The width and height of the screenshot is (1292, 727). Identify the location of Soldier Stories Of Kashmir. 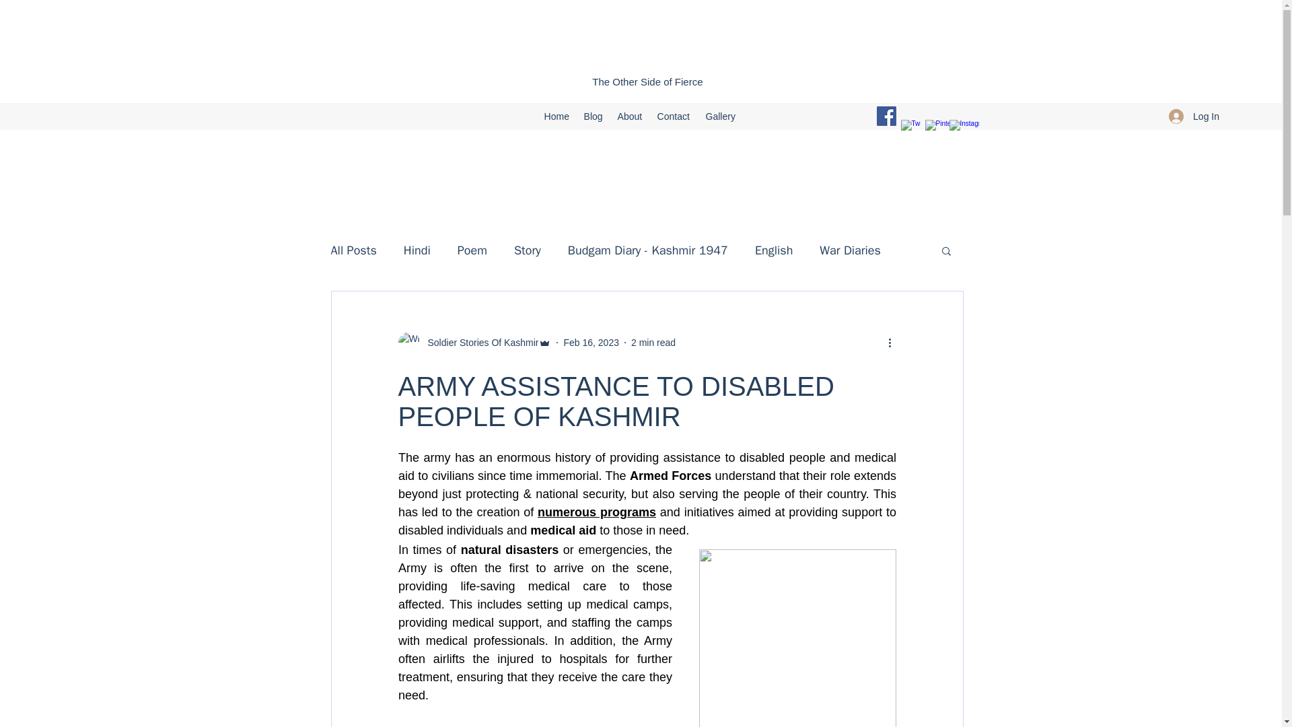
(479, 342).